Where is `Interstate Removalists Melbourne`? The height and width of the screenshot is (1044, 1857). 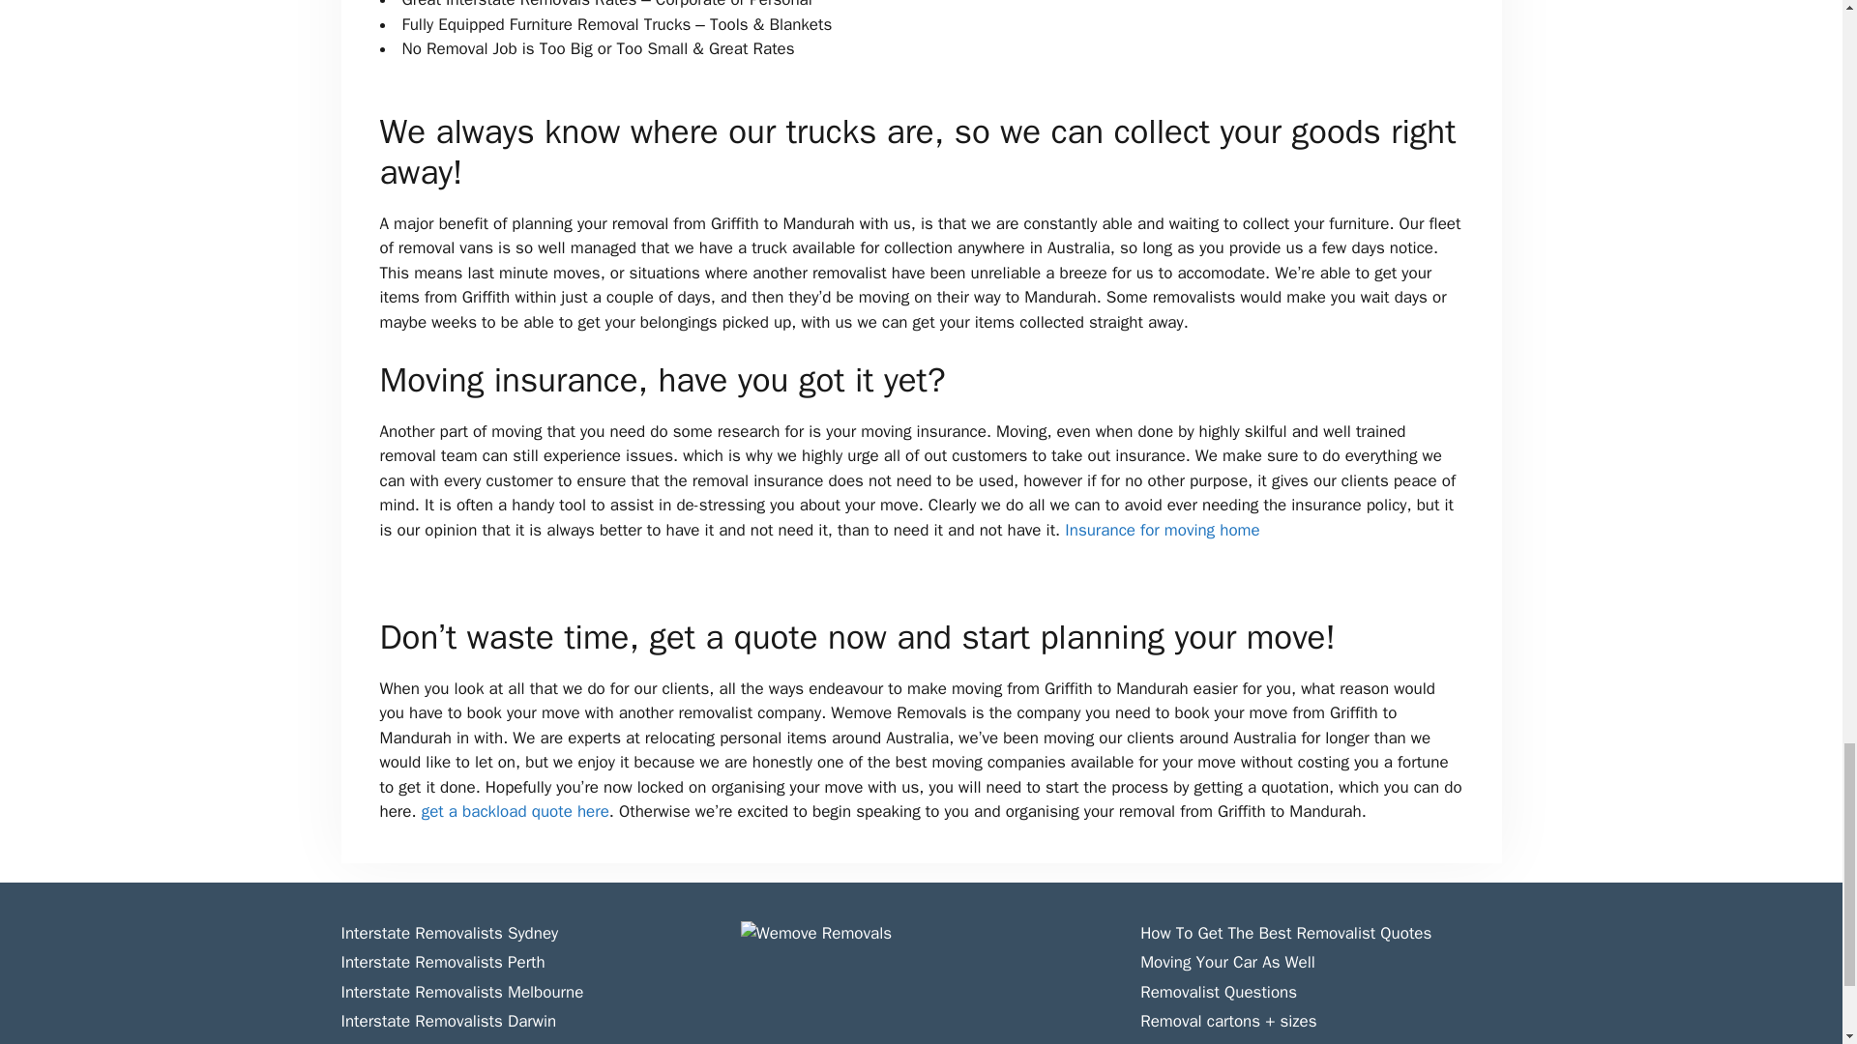
Interstate Removalists Melbourne is located at coordinates (460, 992).